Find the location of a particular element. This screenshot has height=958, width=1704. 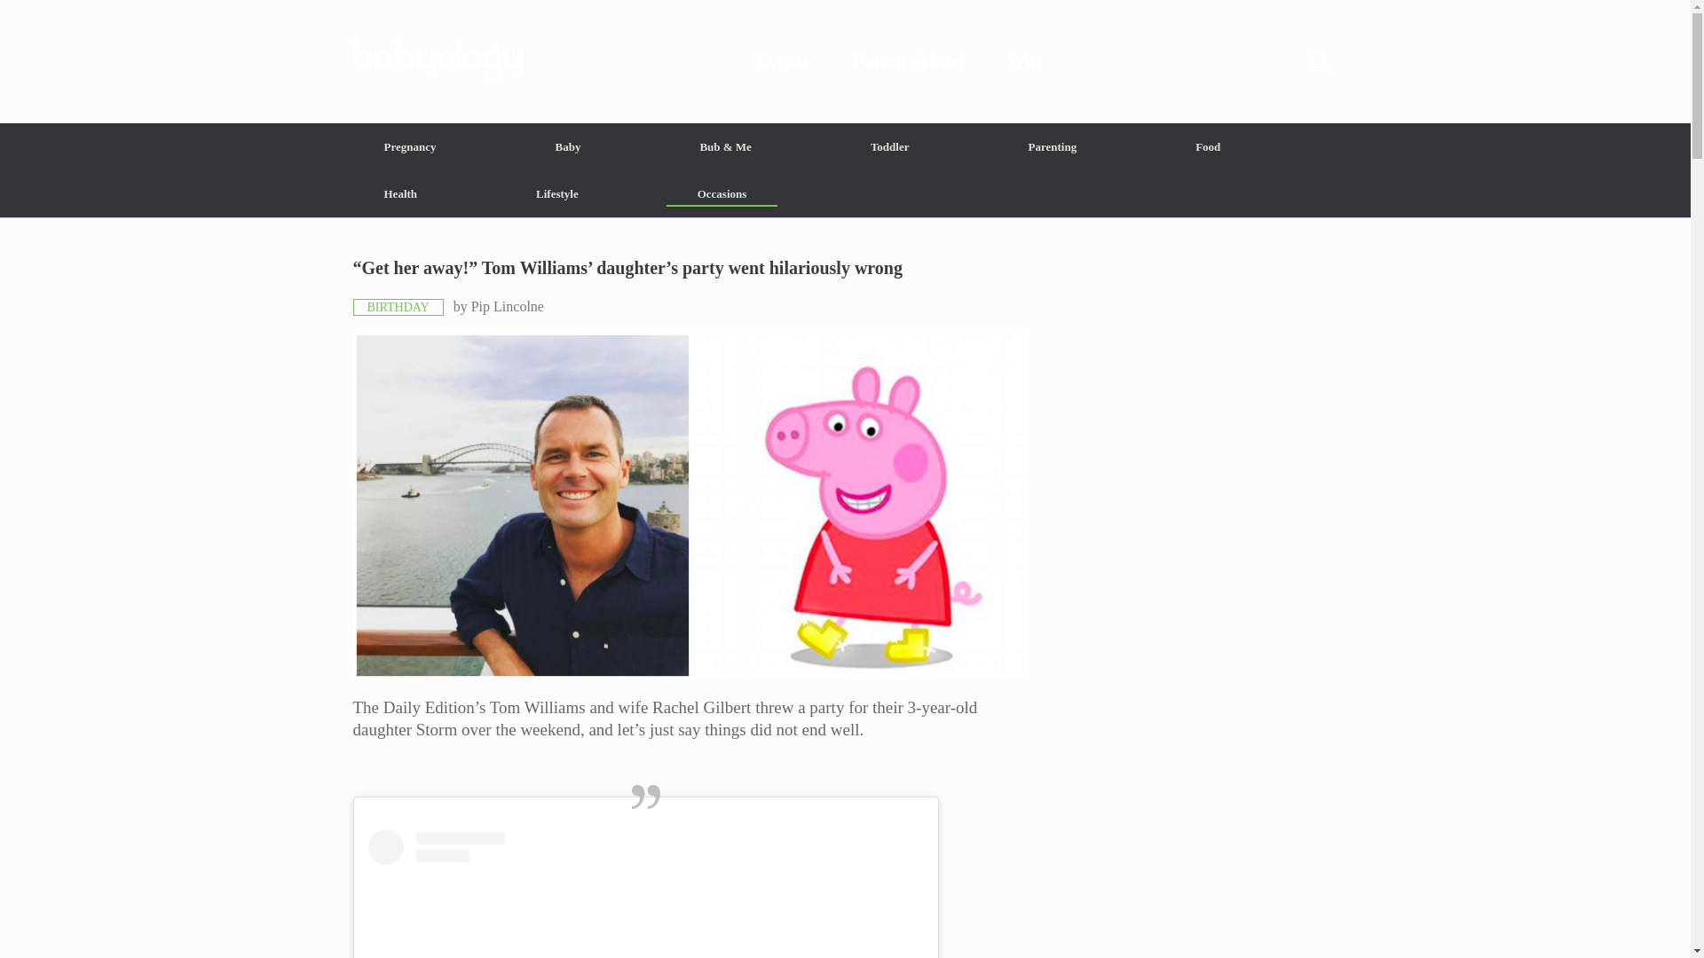

Events is located at coordinates (783, 61).